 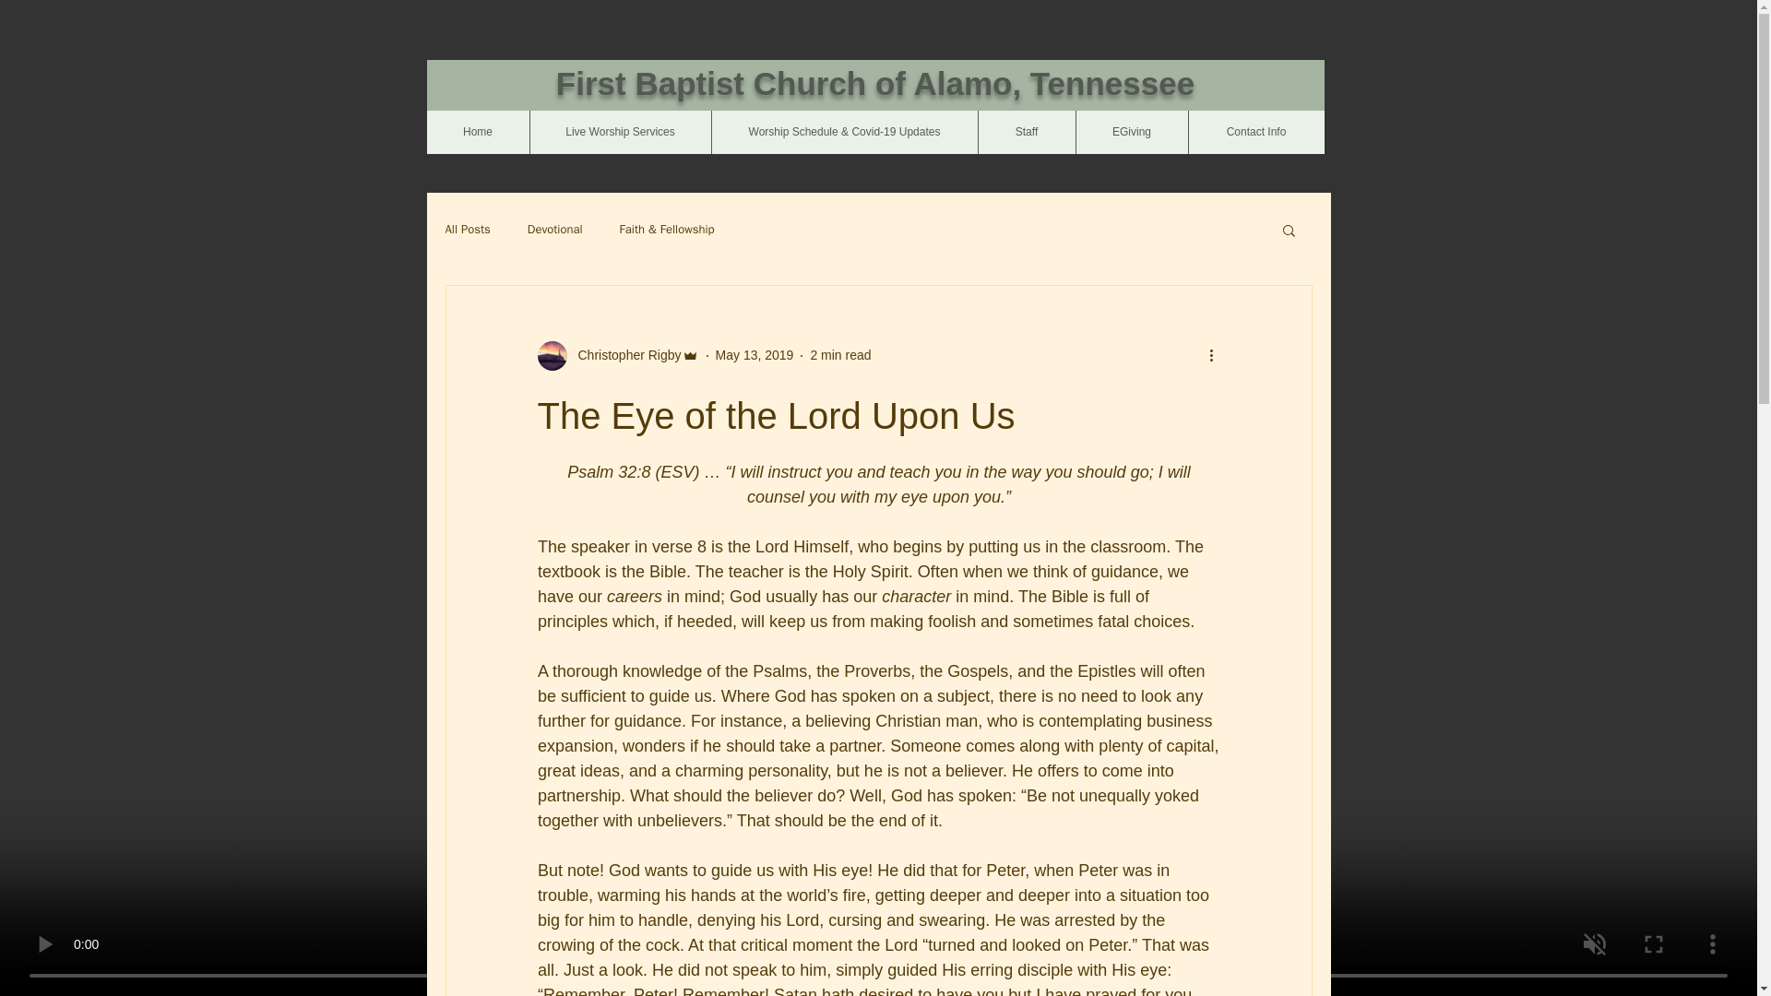 I want to click on Devotional, so click(x=555, y=229).